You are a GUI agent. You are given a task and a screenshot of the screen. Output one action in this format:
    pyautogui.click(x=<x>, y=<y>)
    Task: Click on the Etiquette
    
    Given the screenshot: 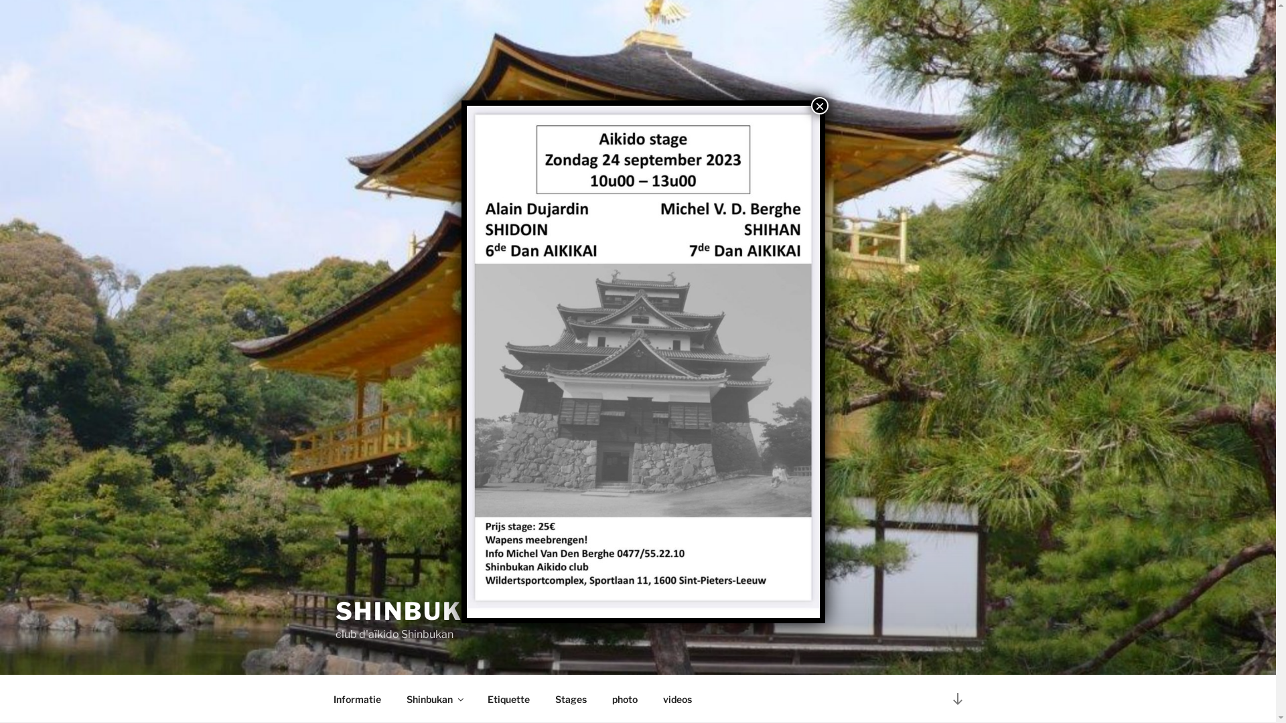 What is the action you would take?
    pyautogui.click(x=508, y=699)
    